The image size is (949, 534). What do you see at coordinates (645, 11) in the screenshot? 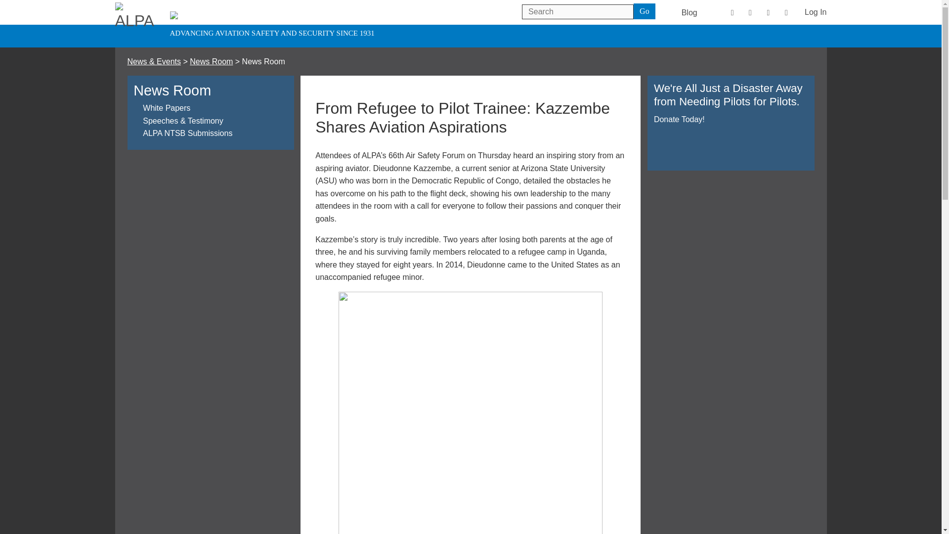
I see `Go` at bounding box center [645, 11].